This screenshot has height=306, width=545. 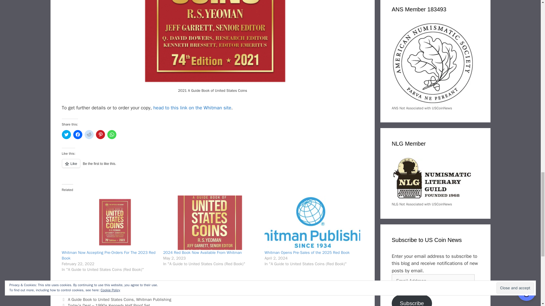 I want to click on 2024 Red Book Now Available From Whitman, so click(x=202, y=252).